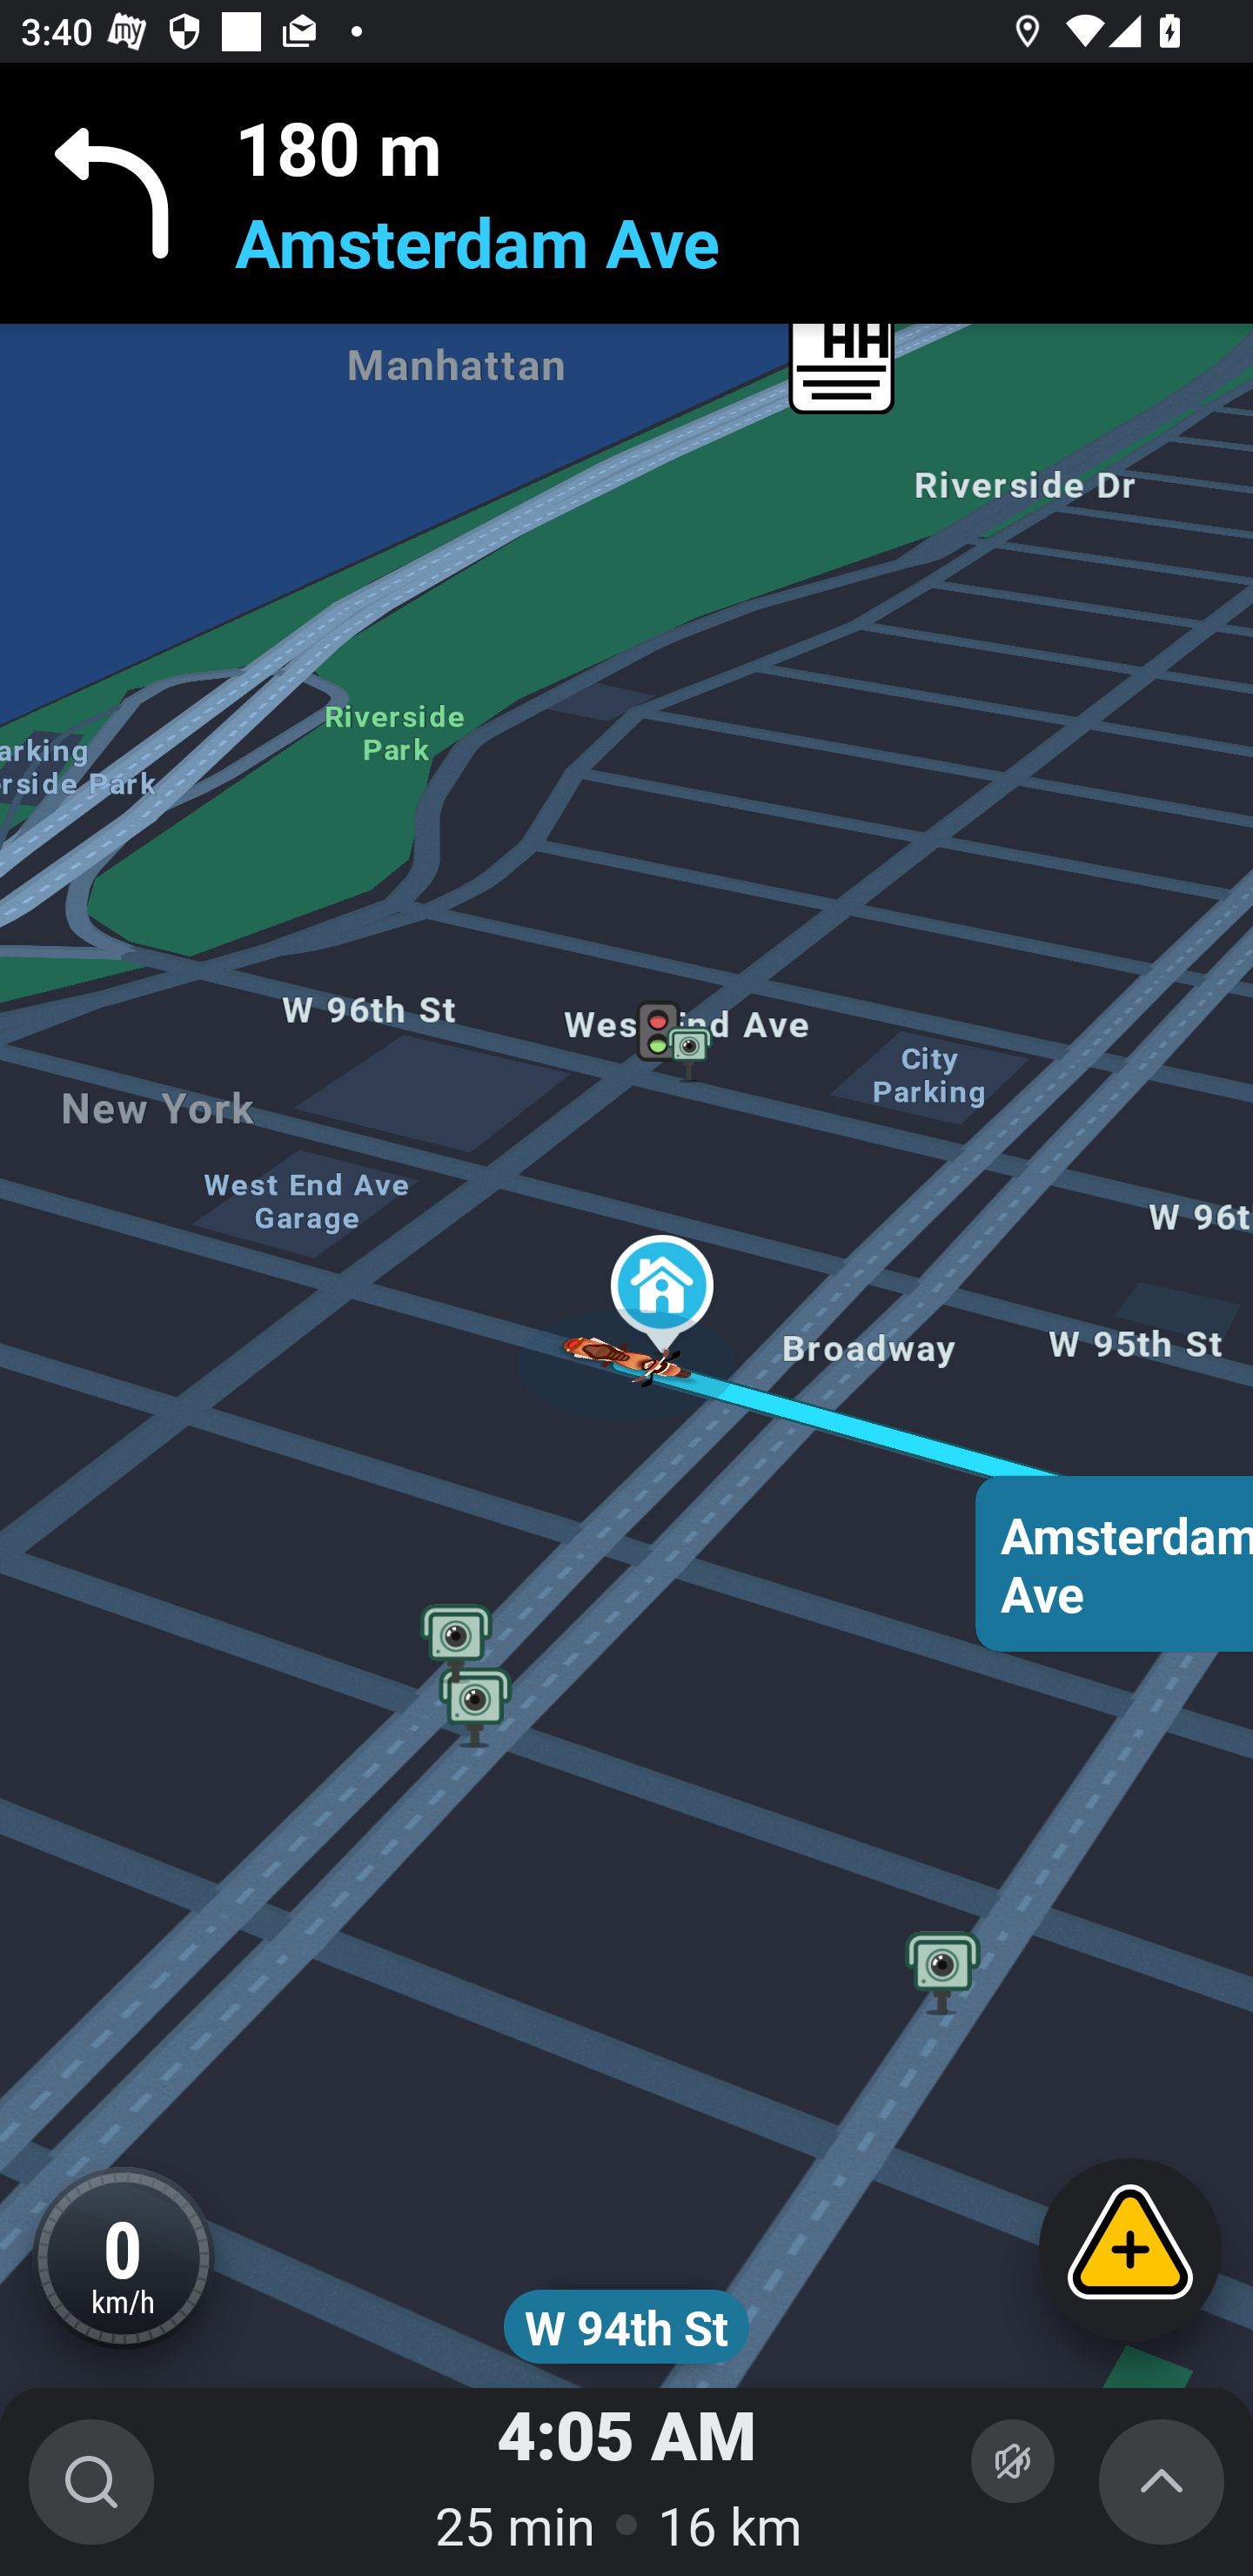  Describe the element at coordinates (626, 2482) in the screenshot. I see `4:05 AM 25 min 16 km` at that location.